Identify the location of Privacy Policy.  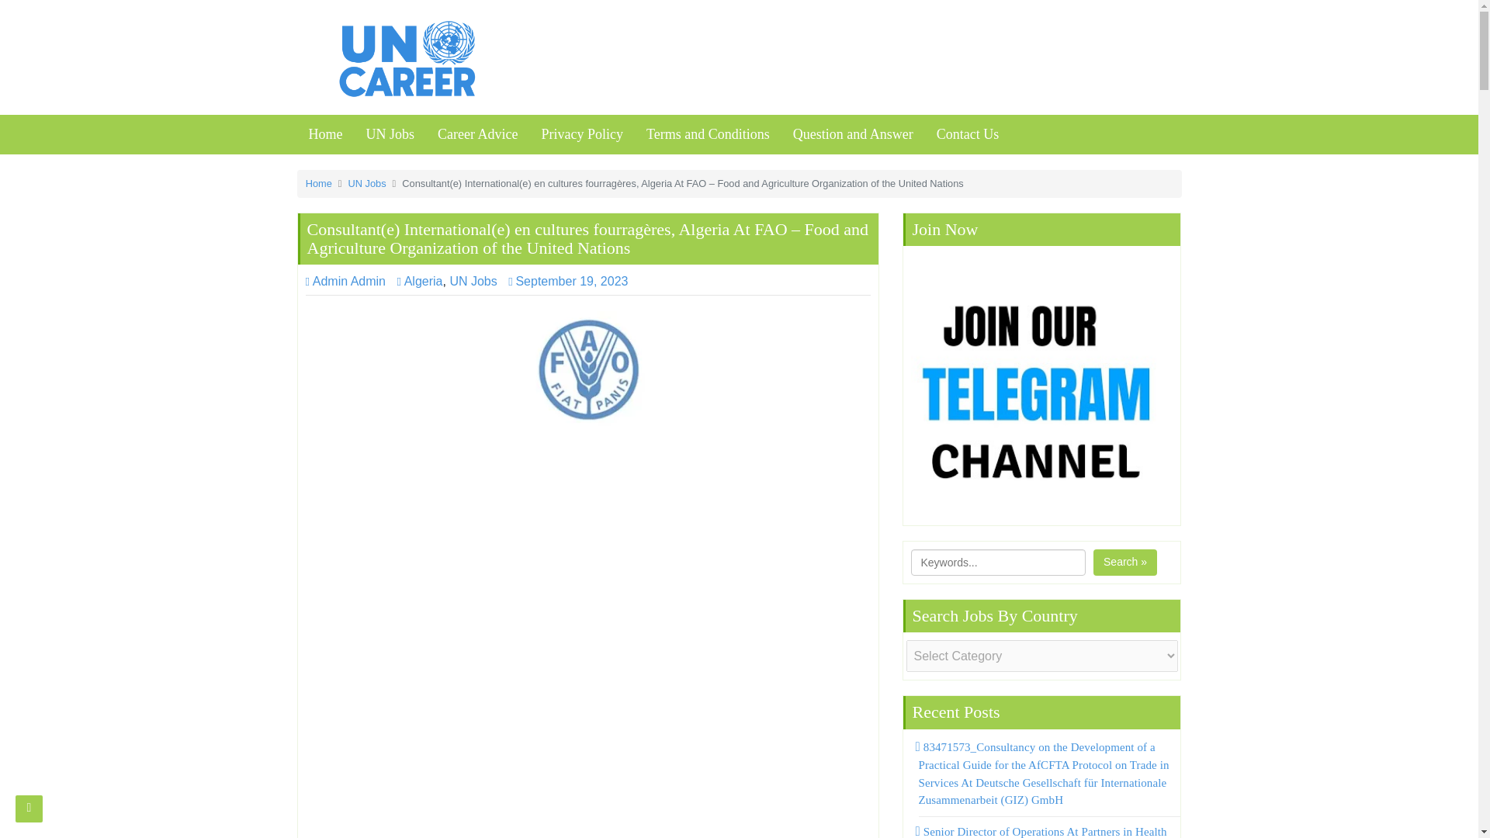
(581, 134).